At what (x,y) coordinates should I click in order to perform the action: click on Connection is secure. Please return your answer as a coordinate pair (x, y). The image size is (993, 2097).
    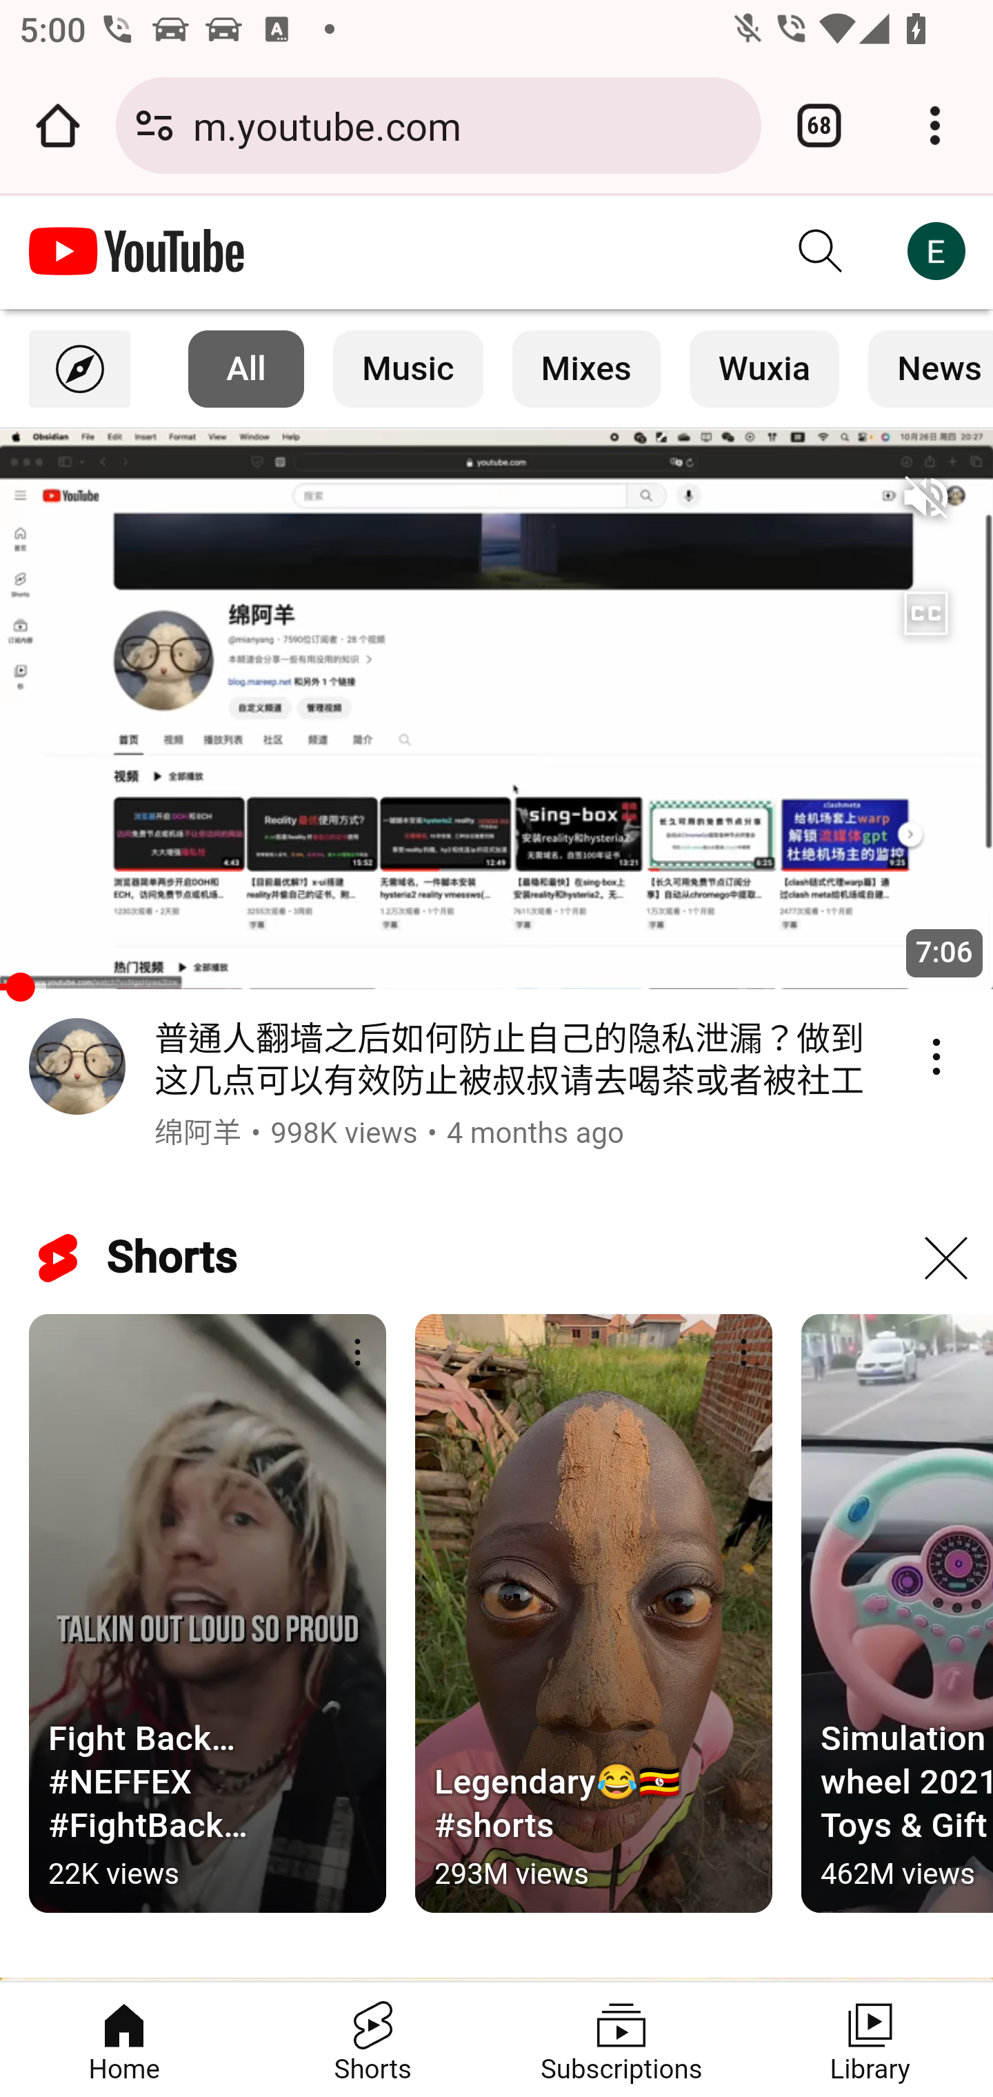
    Looking at the image, I should click on (154, 126).